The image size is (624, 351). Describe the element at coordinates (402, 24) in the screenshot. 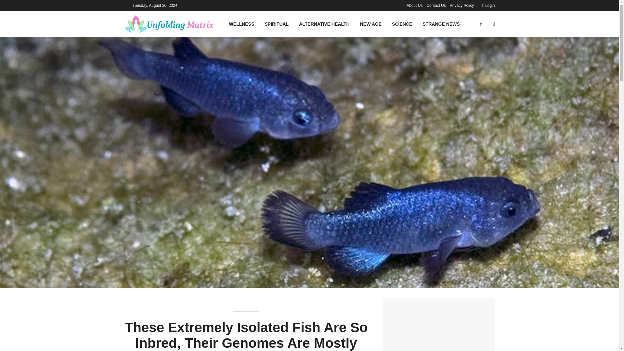

I see `SCIENCE` at that location.